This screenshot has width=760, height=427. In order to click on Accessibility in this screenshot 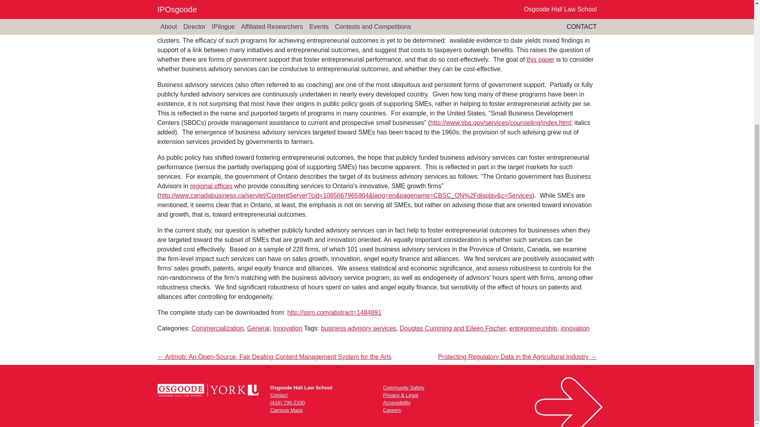, I will do `click(397, 402)`.